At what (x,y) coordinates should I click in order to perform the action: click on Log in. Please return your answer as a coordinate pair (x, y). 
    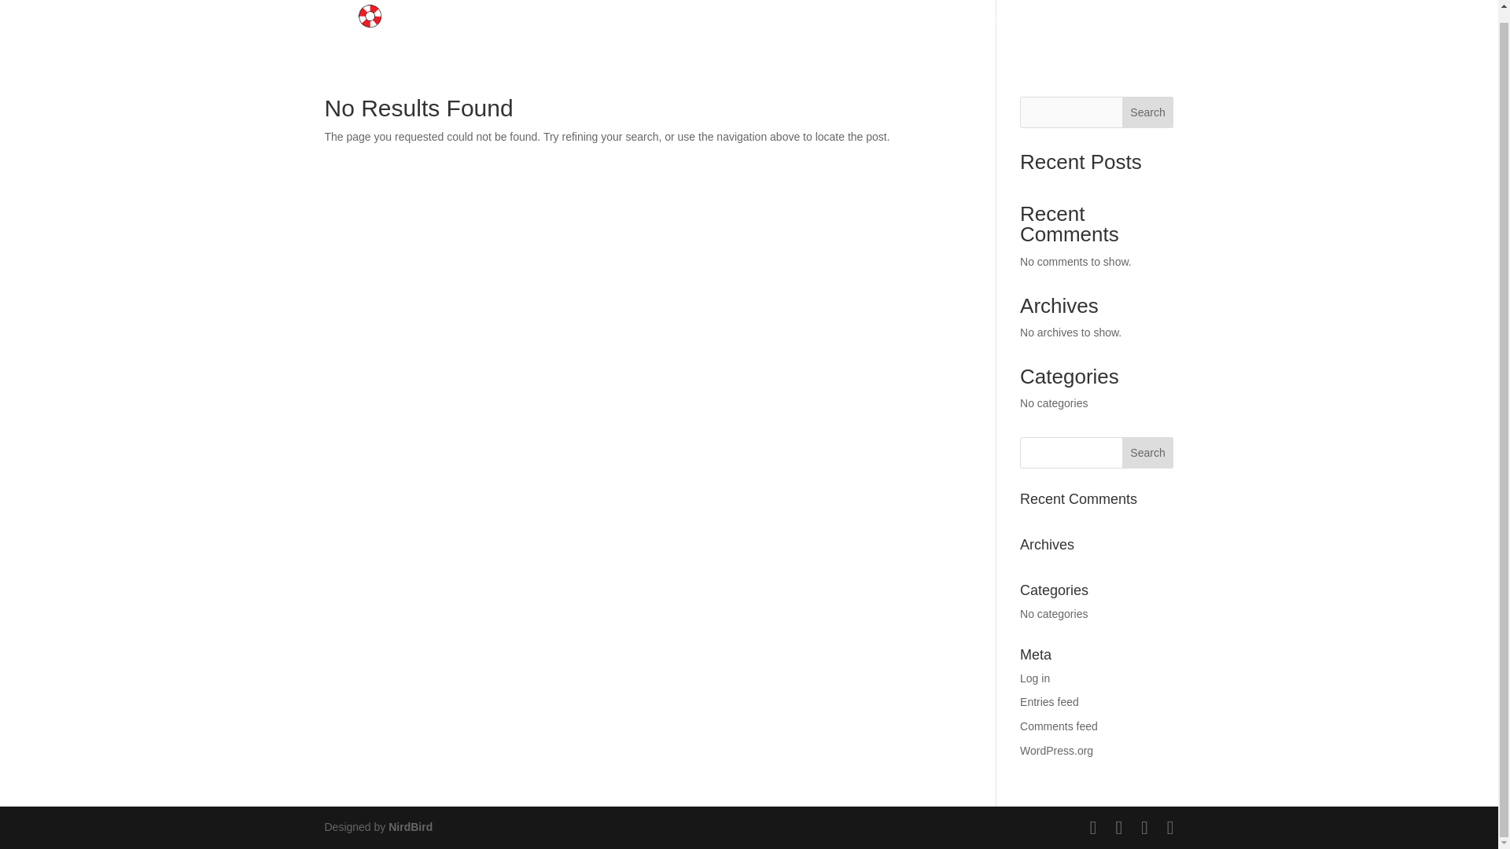
    Looking at the image, I should click on (1035, 678).